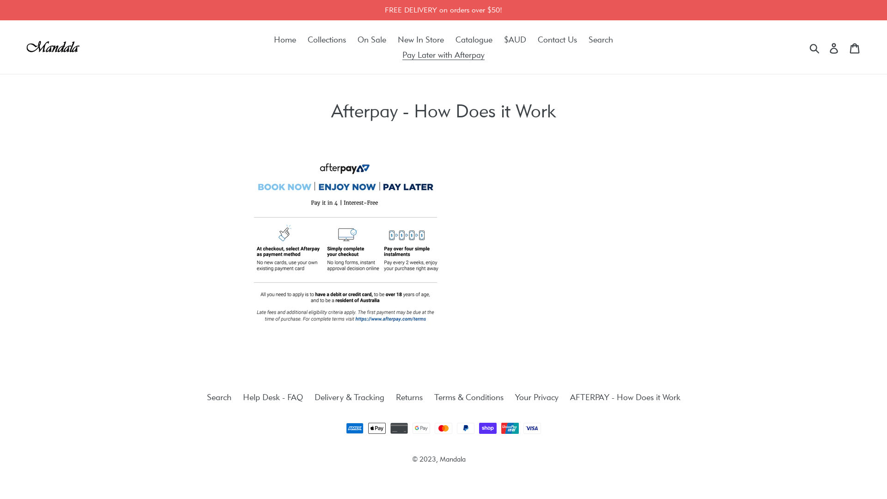 This screenshot has width=887, height=499. Describe the element at coordinates (219, 397) in the screenshot. I see `Search` at that location.